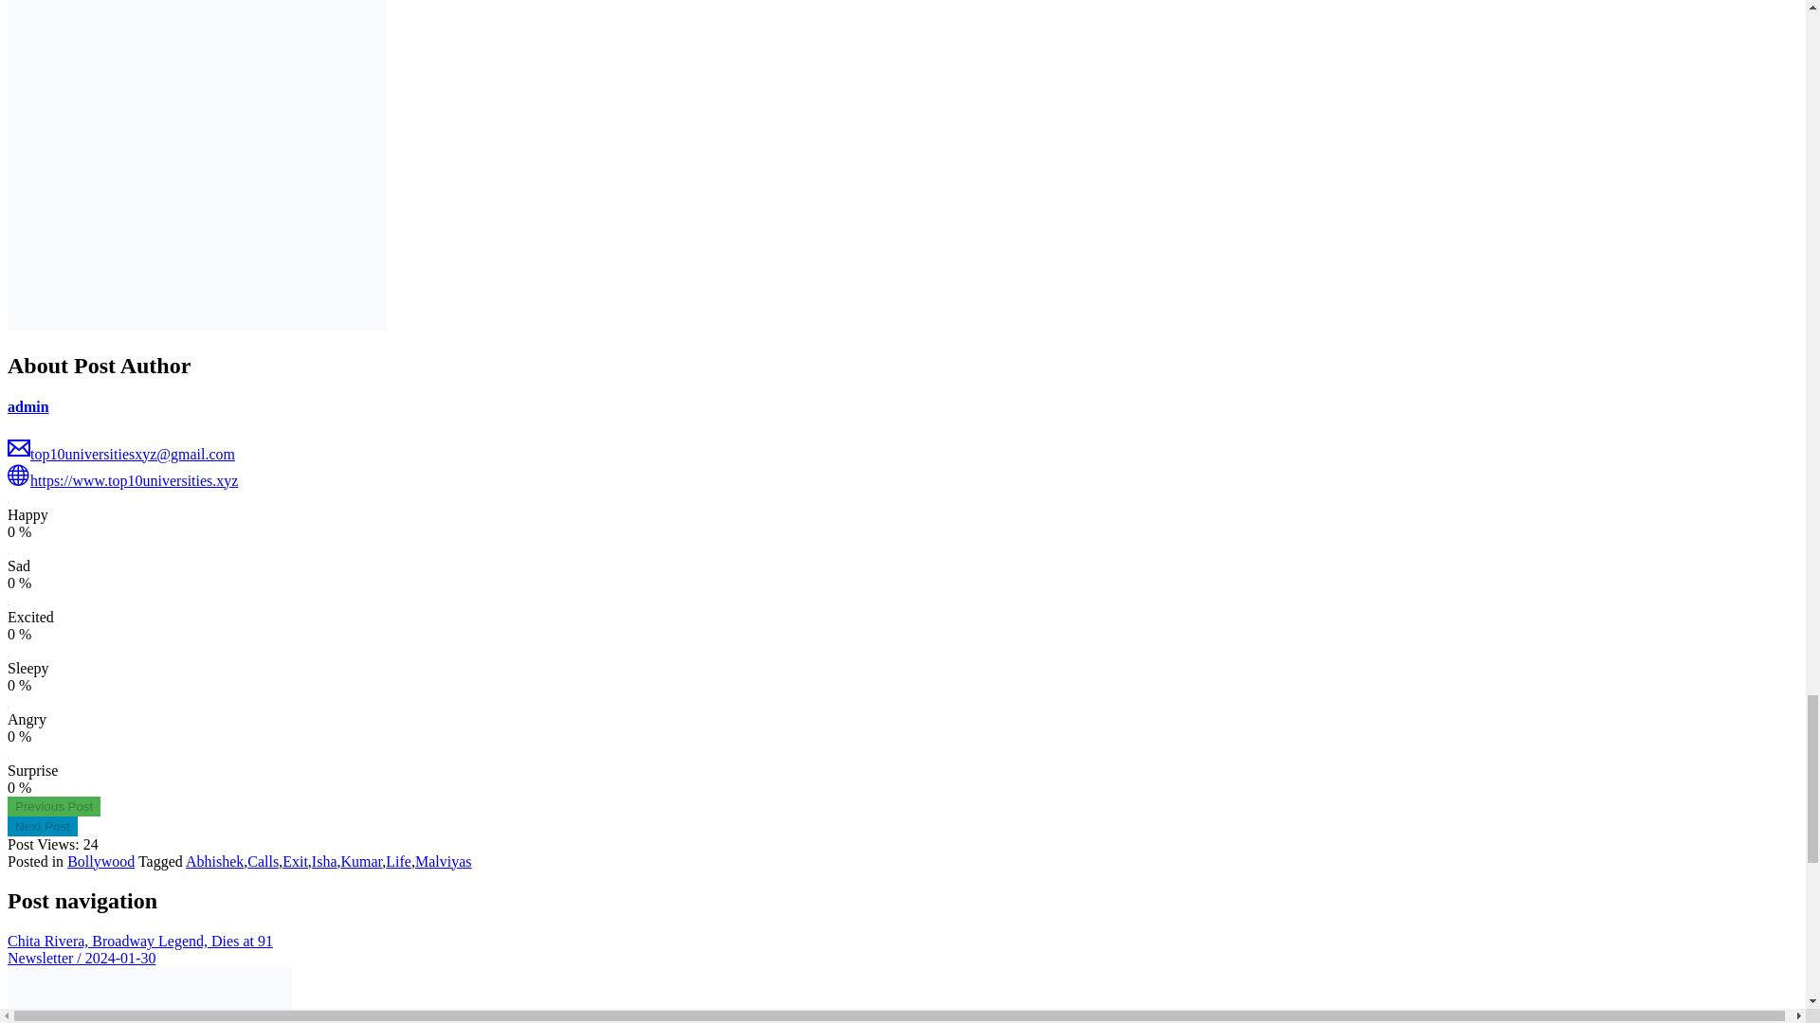 The image size is (1820, 1023). Describe the element at coordinates (27, 407) in the screenshot. I see `admin` at that location.